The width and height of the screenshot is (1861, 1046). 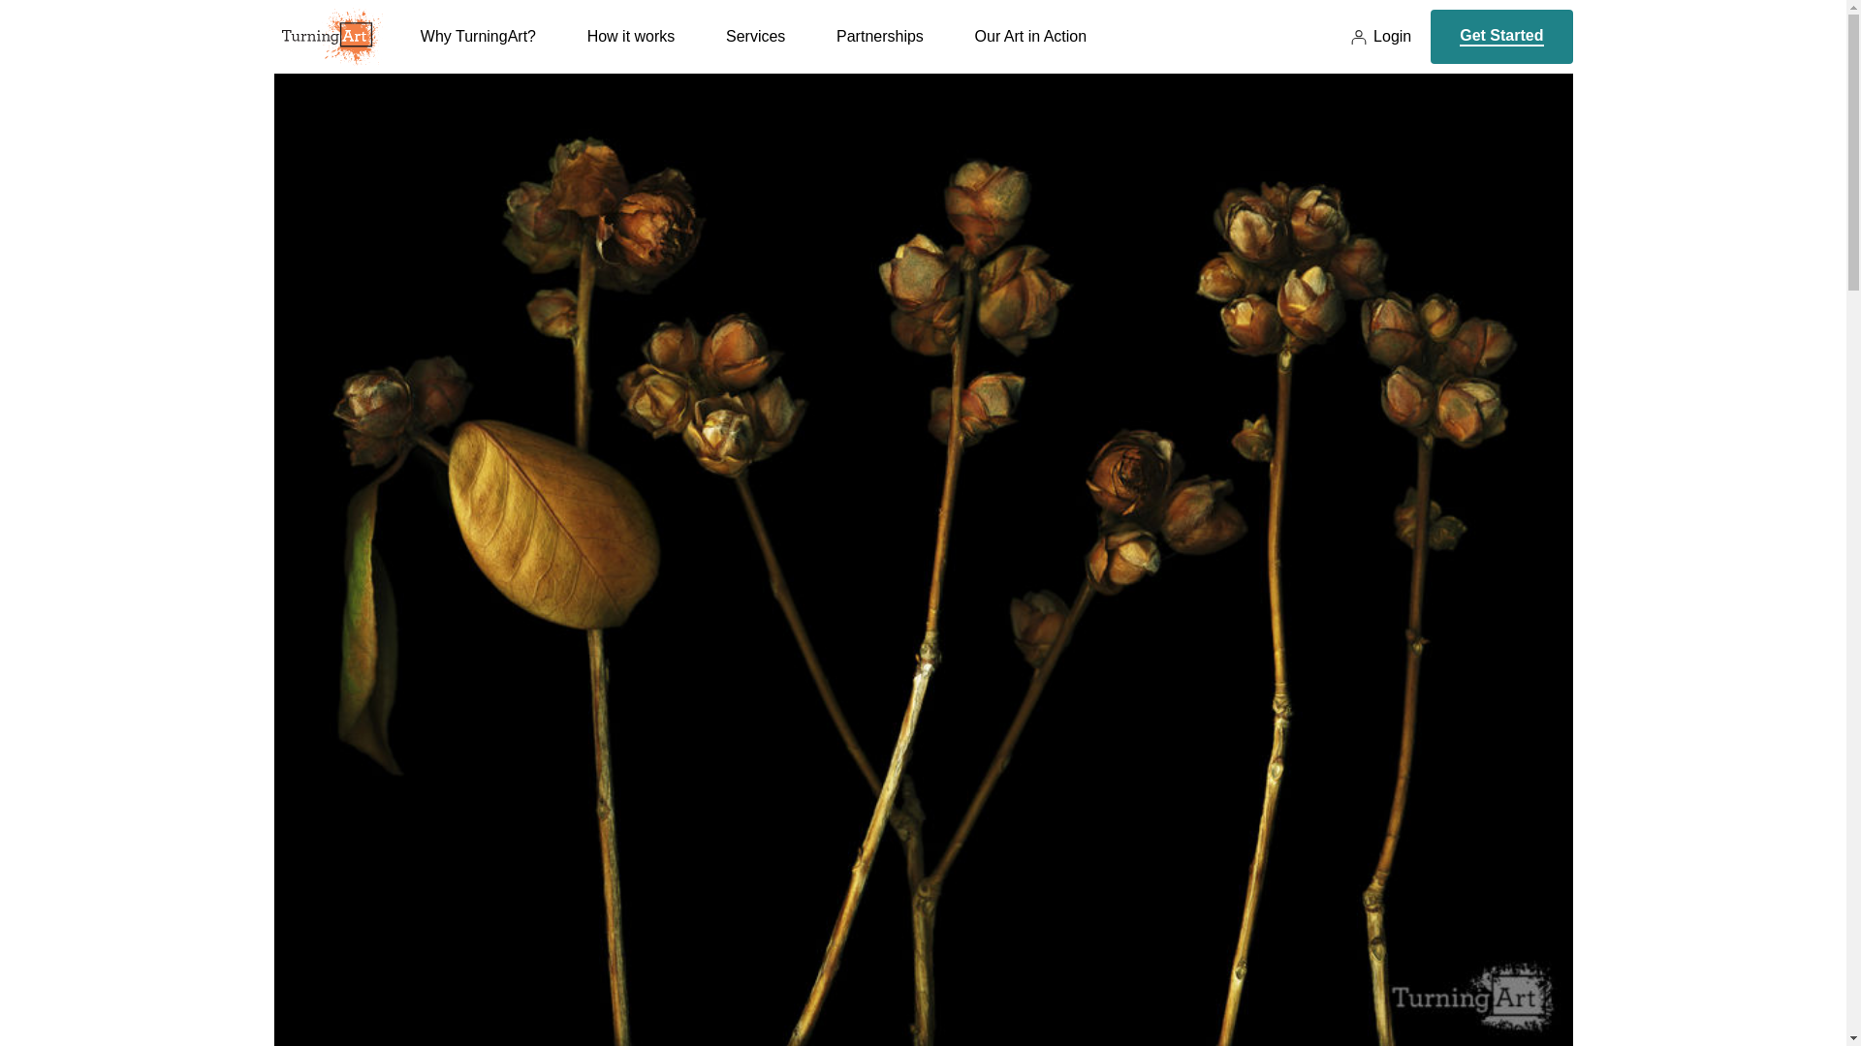 I want to click on Get Started, so click(x=1501, y=36).